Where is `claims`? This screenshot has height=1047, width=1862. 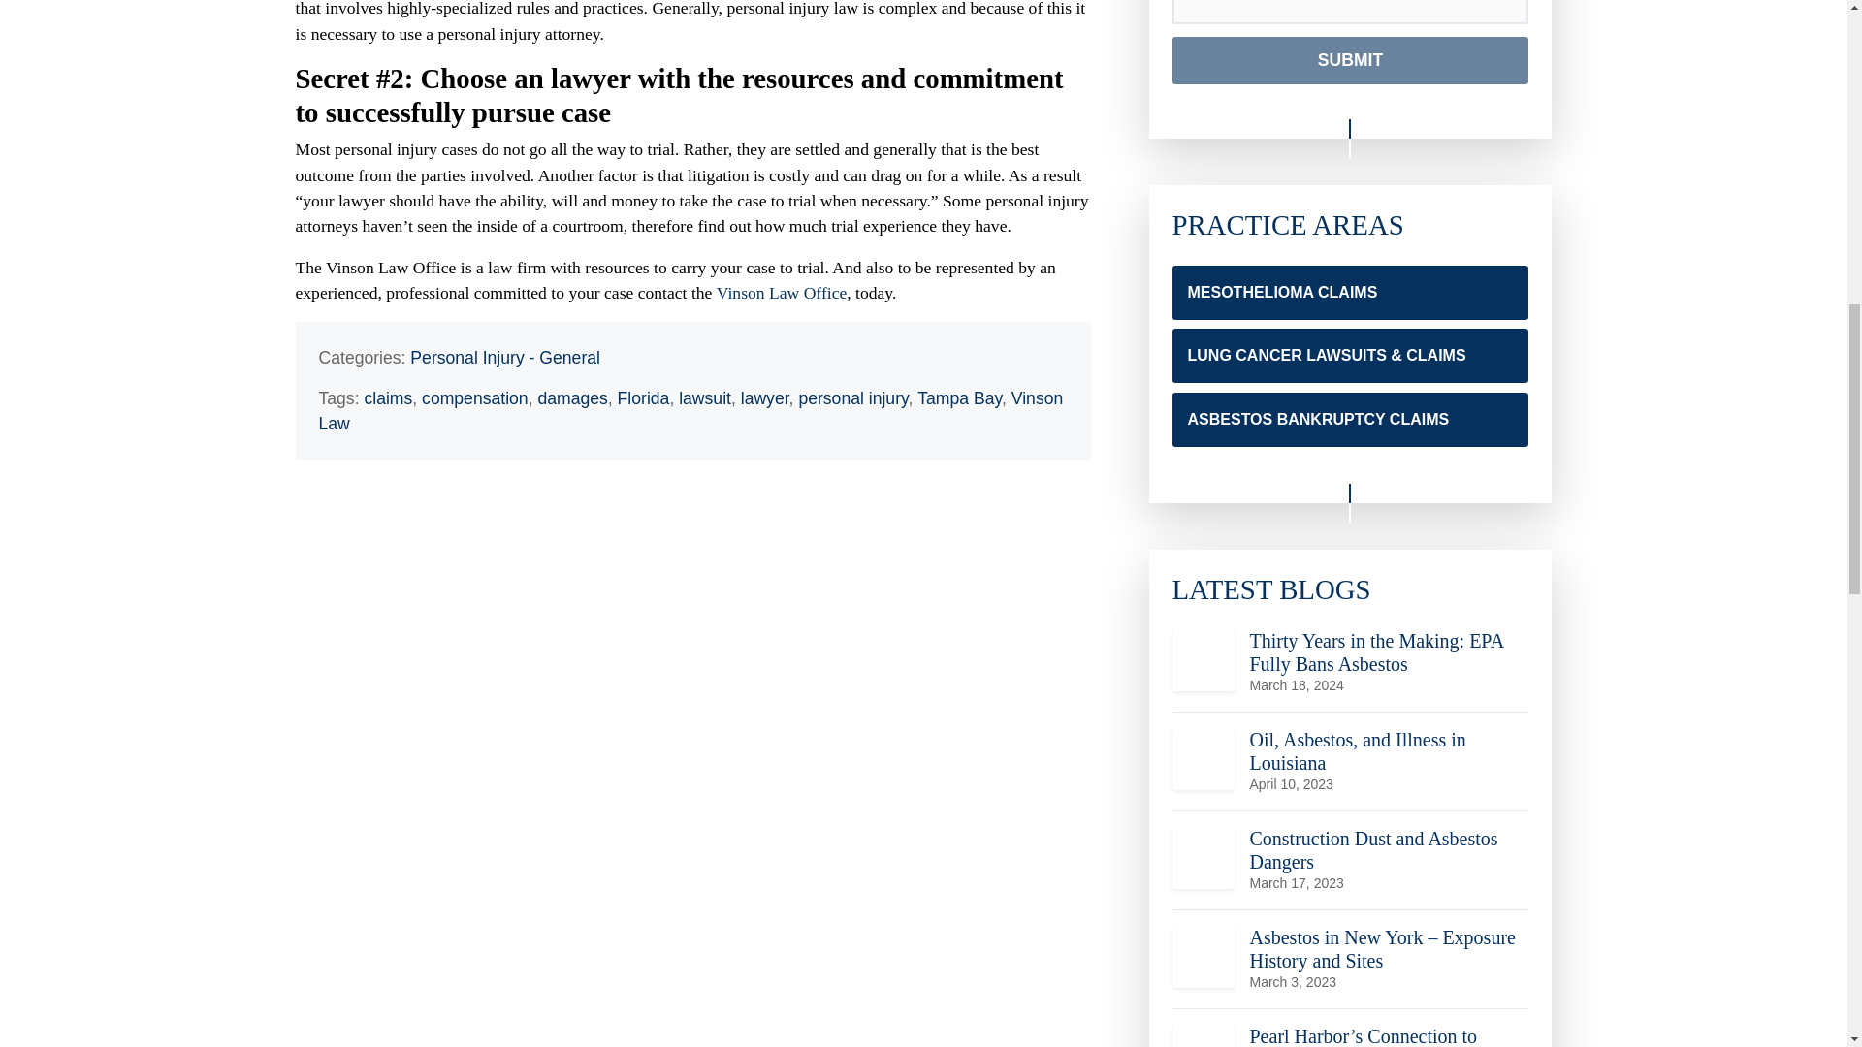 claims is located at coordinates (387, 397).